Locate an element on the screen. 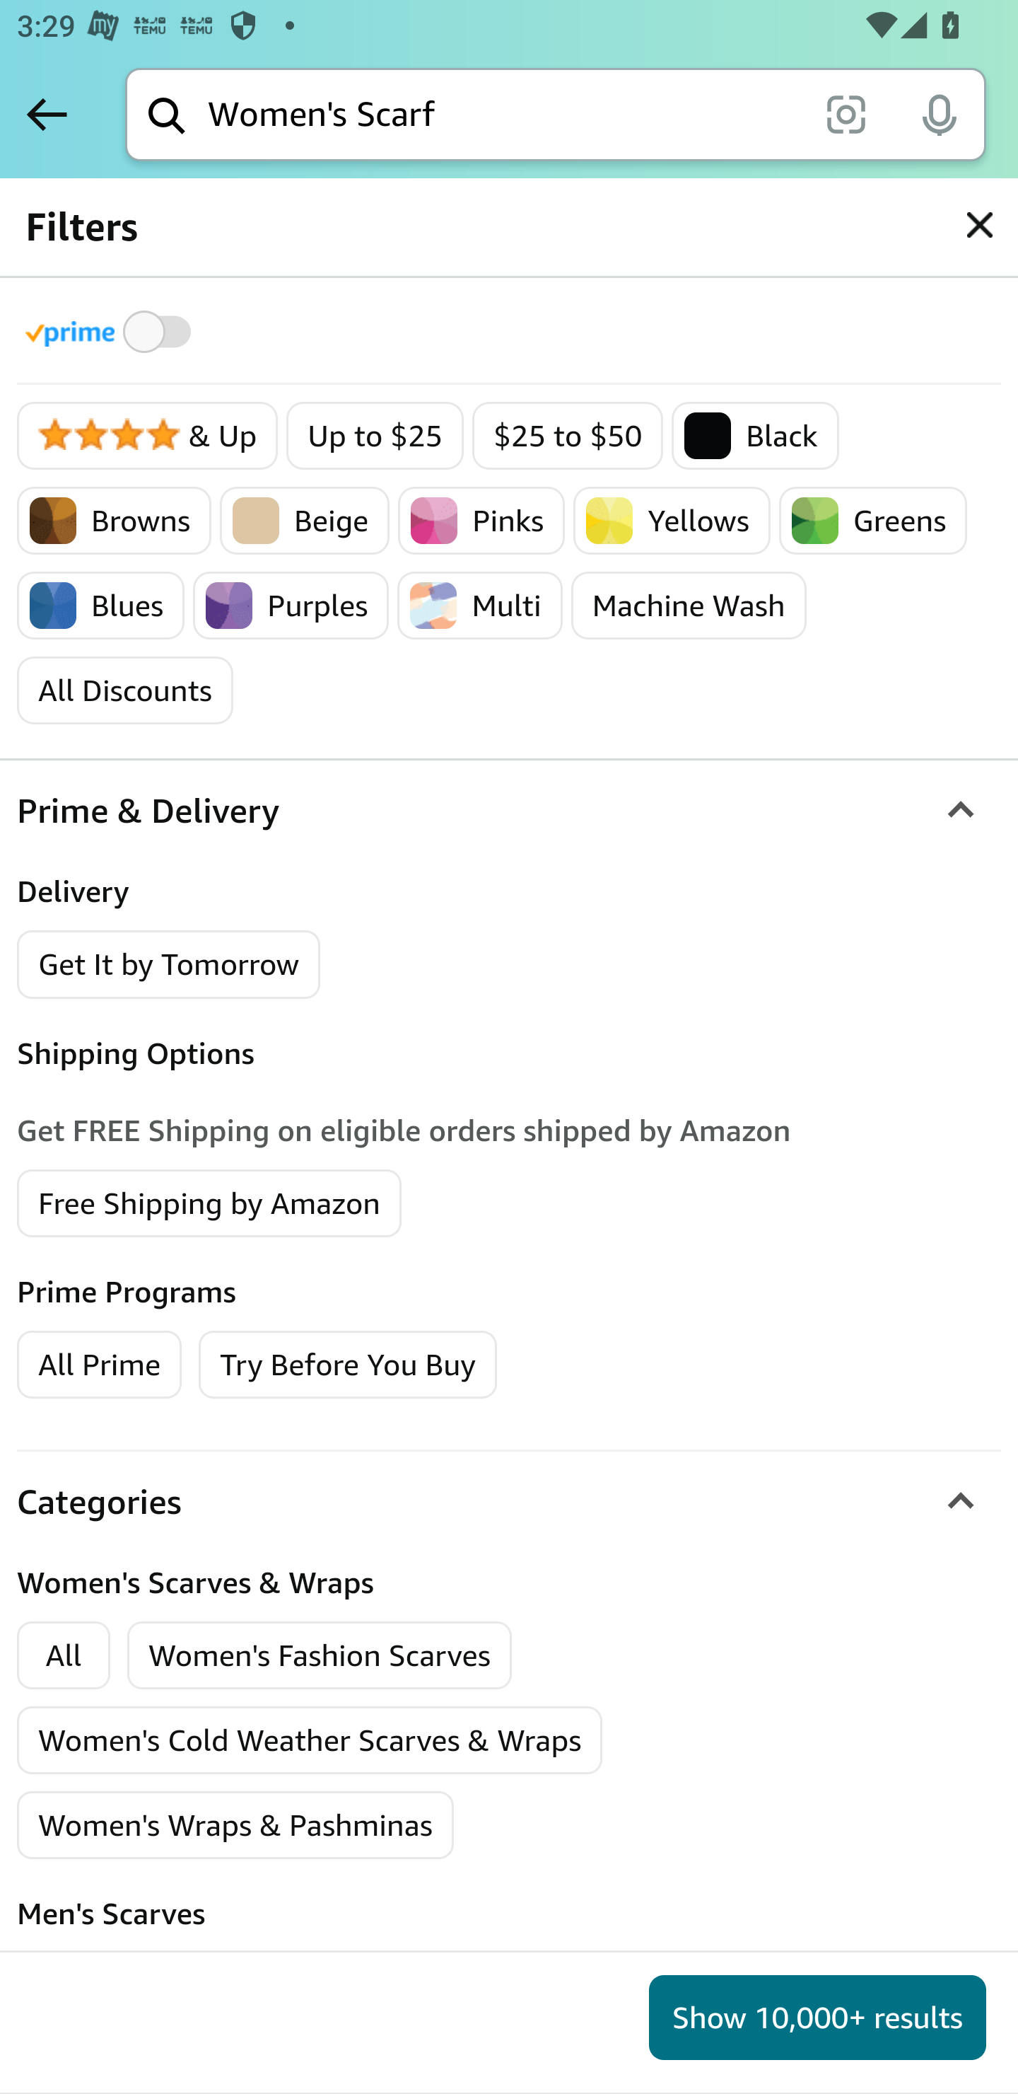 This screenshot has height=2094, width=1018. All Prime is located at coordinates (99, 1363).